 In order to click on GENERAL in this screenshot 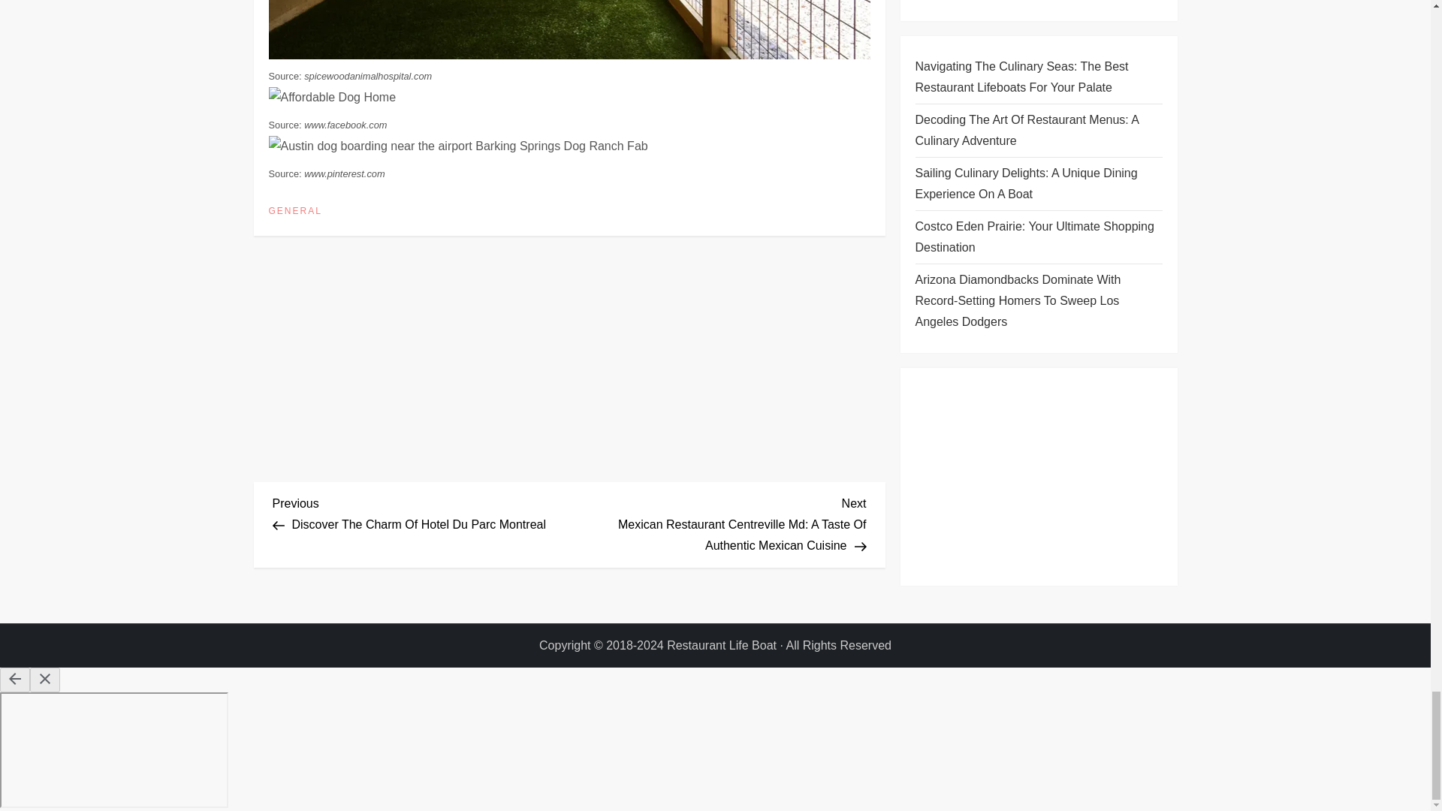, I will do `click(294, 212)`.